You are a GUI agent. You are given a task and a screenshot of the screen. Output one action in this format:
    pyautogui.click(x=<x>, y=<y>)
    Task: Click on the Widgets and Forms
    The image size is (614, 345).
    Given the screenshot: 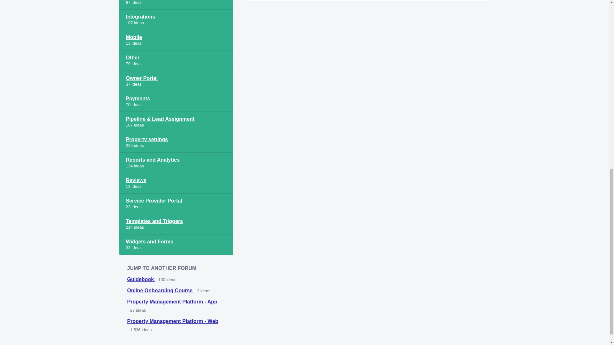 What is the action you would take?
    pyautogui.click(x=176, y=245)
    